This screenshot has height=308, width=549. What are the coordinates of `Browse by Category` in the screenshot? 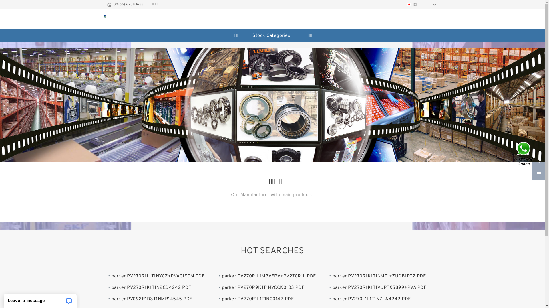 It's located at (539, 174).